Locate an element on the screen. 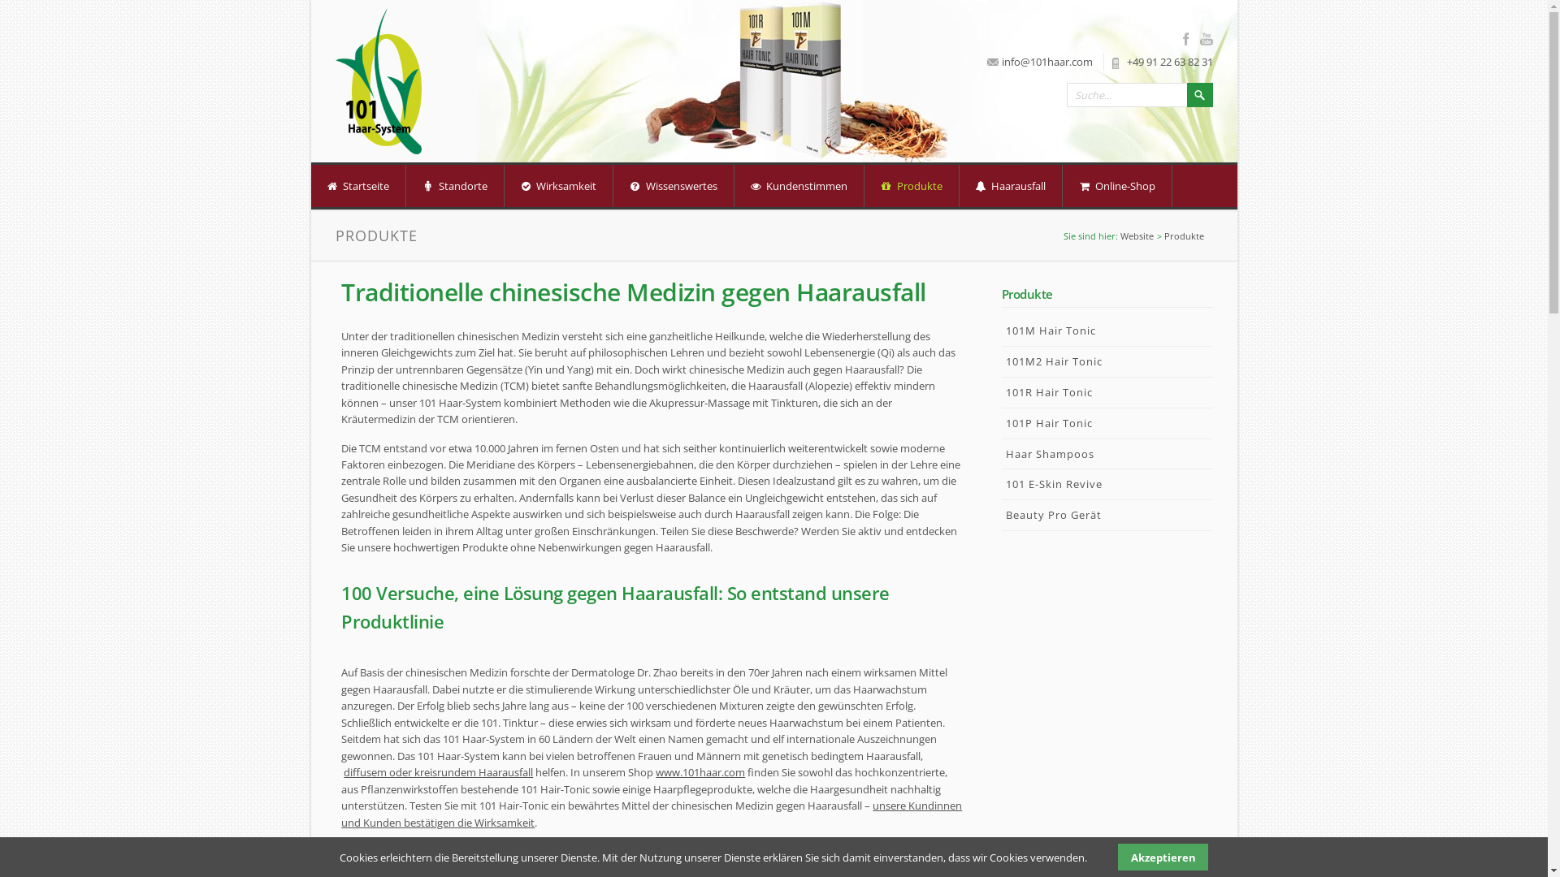 The height and width of the screenshot is (877, 1560). 101 E-Skin Revive is located at coordinates (1107, 485).